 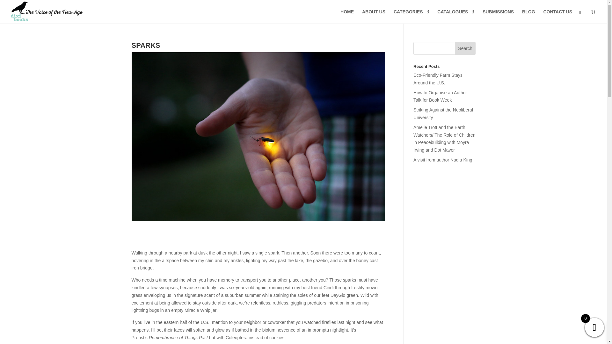 I want to click on BLOG, so click(x=528, y=17).